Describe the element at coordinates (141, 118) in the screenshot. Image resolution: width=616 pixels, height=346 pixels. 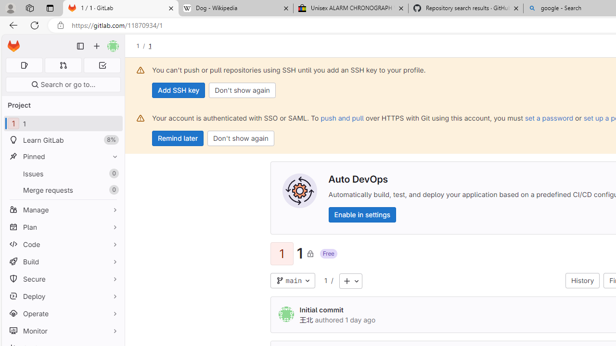
I see `Class: s16 gl-alert-icon gl-alert-icon-no-title` at that location.